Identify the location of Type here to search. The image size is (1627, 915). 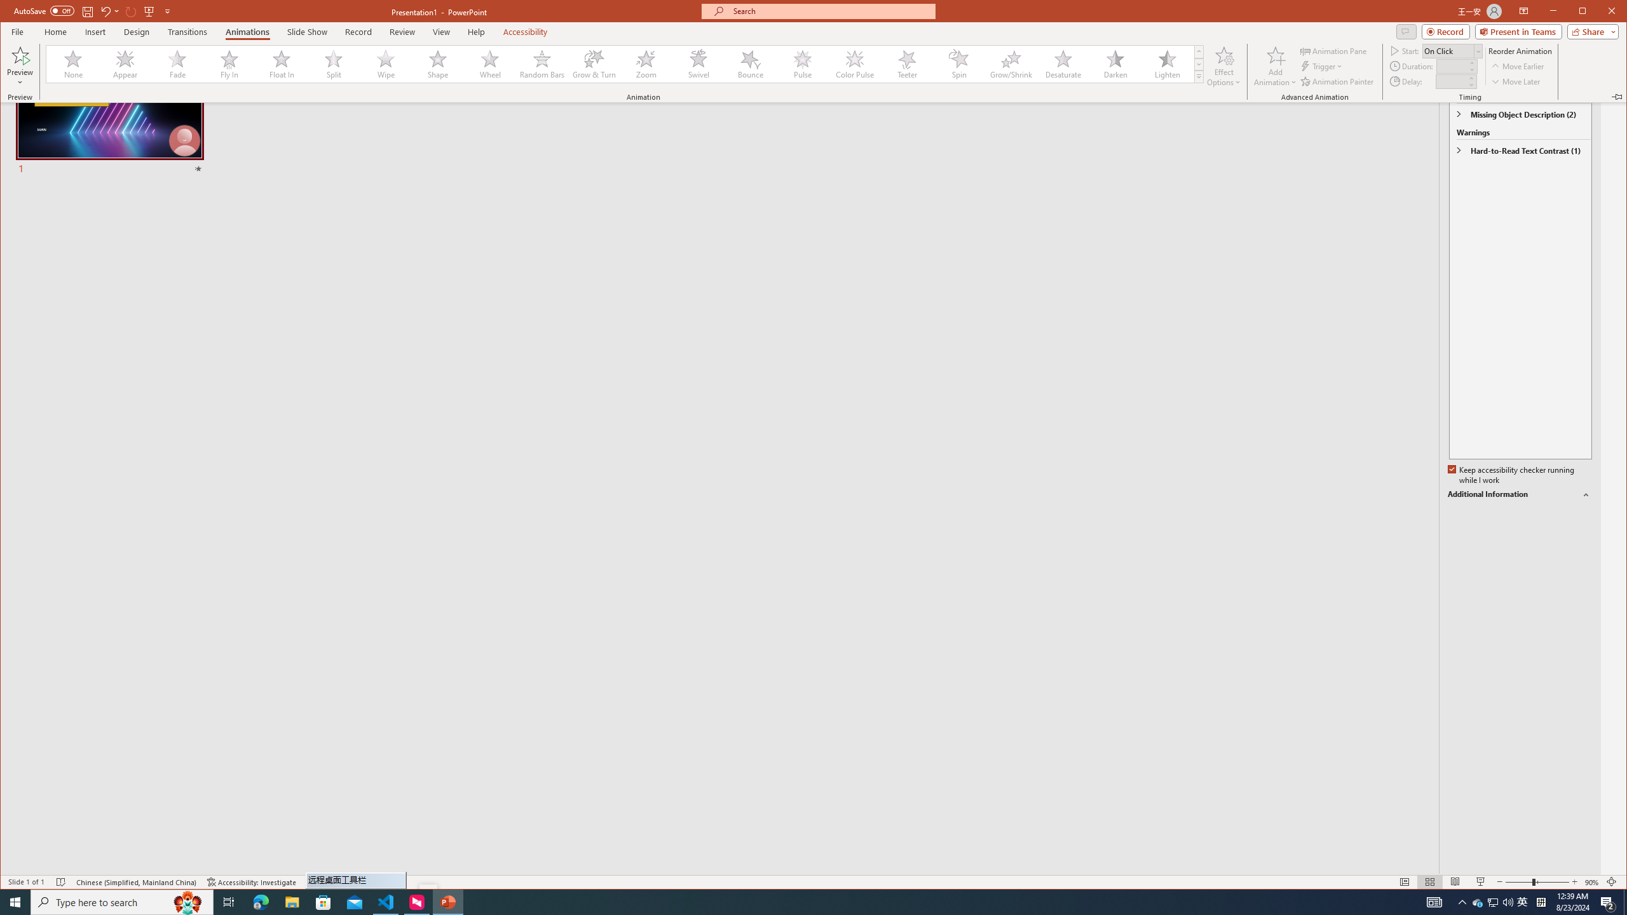
(187, 32).